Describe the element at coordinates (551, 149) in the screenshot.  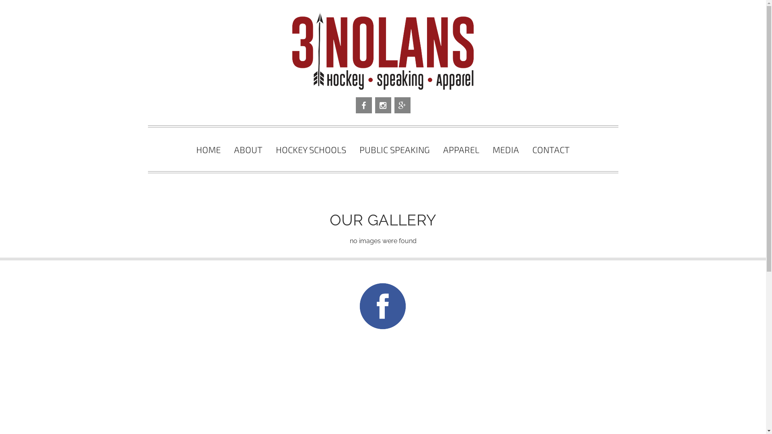
I see `CONTACT` at that location.